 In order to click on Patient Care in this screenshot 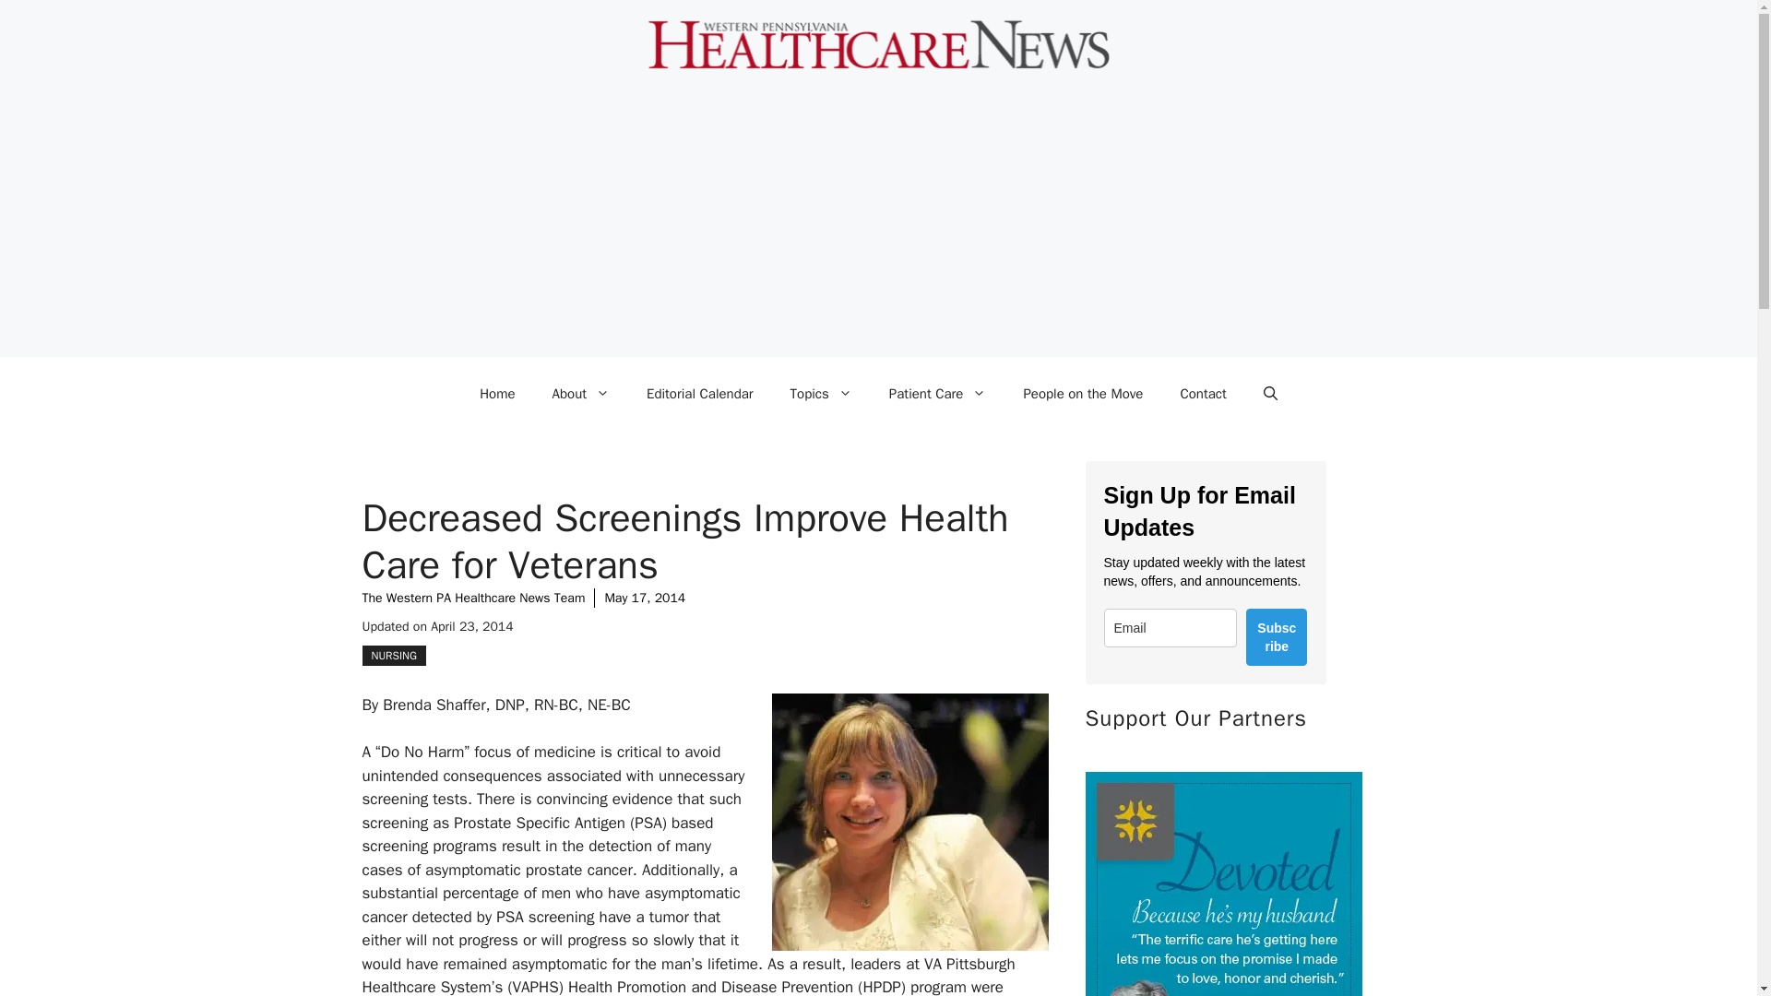, I will do `click(938, 393)`.